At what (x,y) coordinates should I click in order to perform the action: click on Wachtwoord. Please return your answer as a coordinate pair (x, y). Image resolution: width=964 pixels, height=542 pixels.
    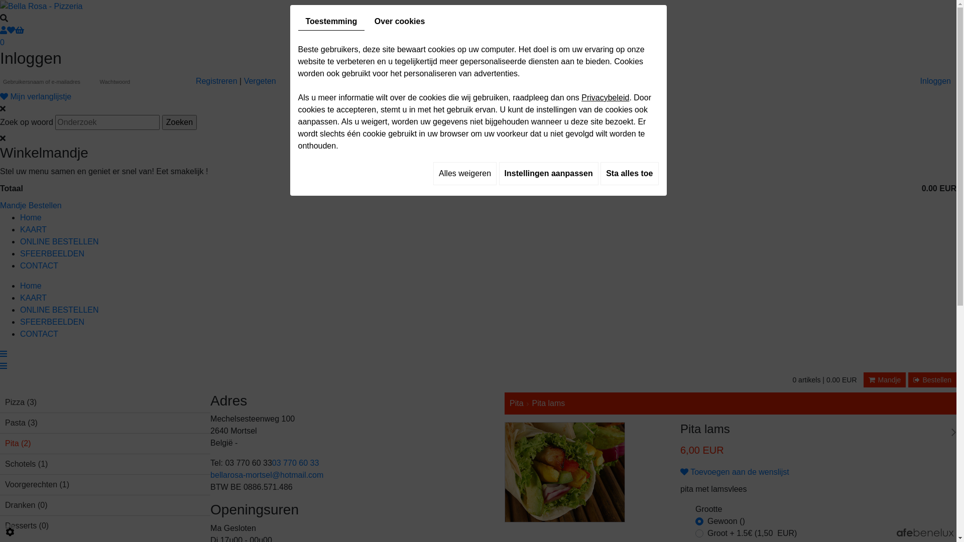
    Looking at the image, I should click on (144, 82).